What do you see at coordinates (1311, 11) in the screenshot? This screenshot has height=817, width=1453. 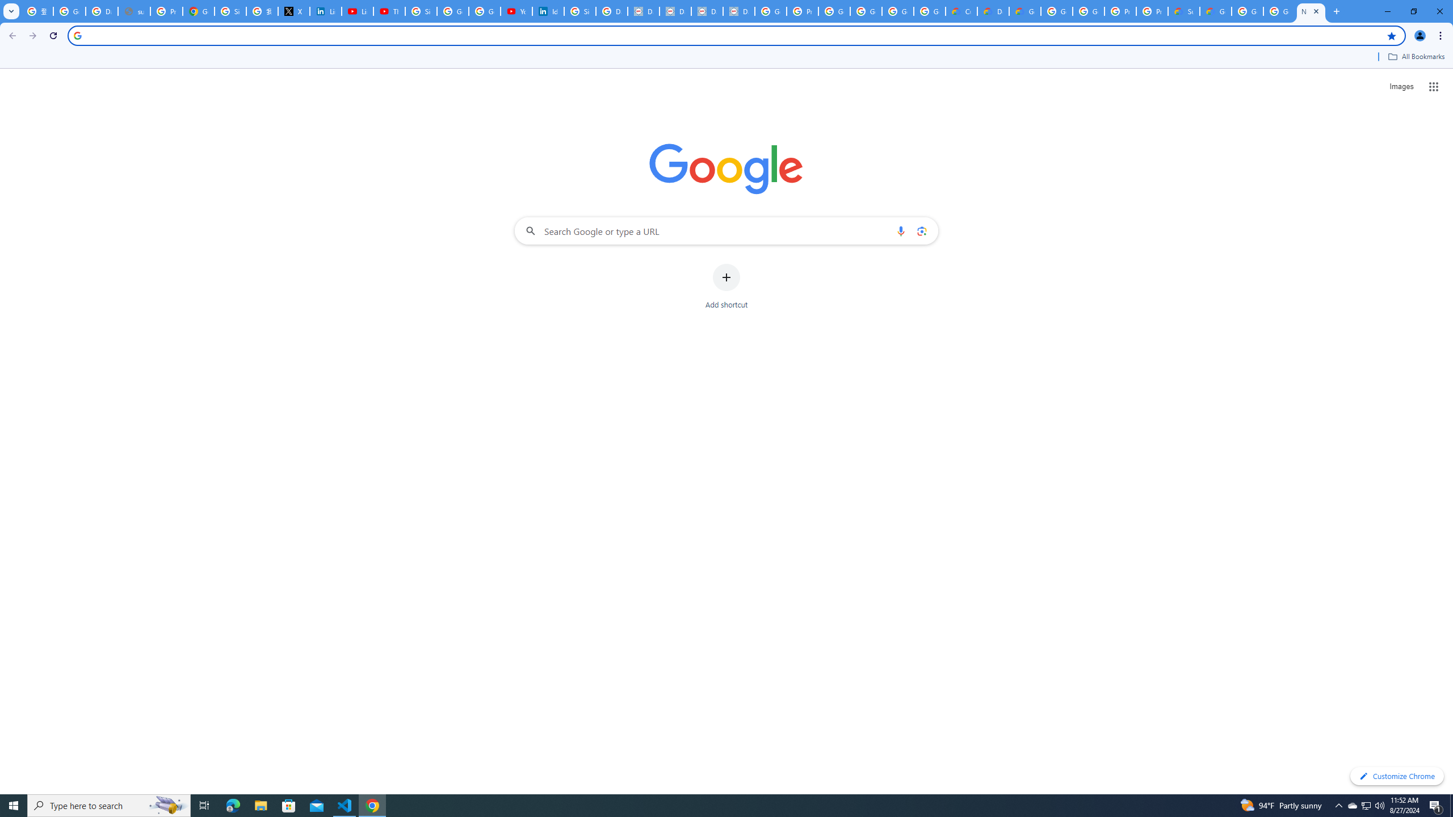 I see `New Tab` at bounding box center [1311, 11].